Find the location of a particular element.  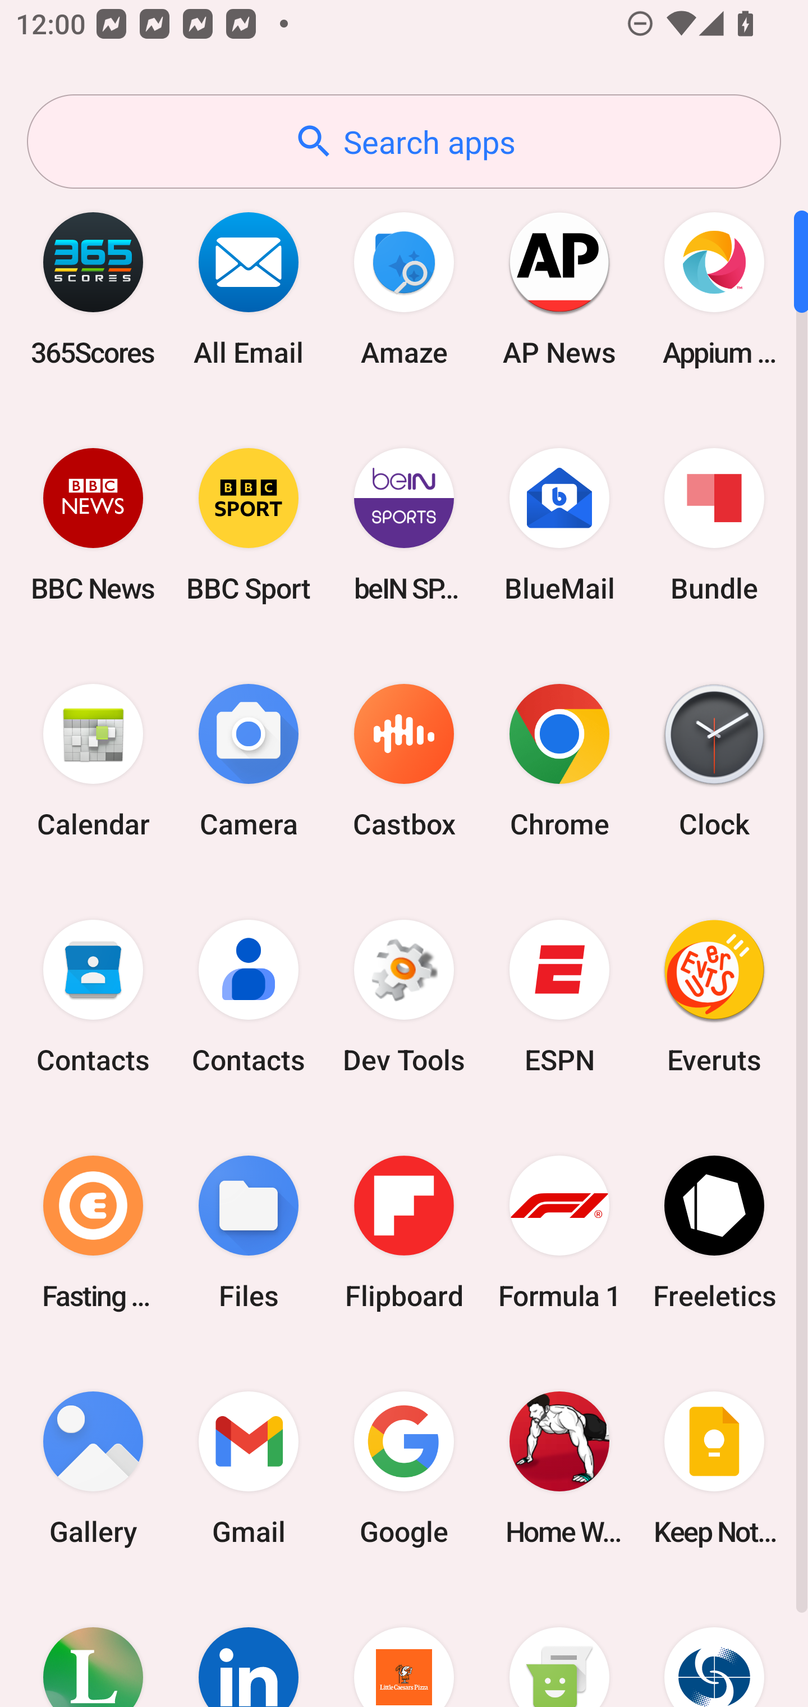

Contacts is located at coordinates (93, 997).